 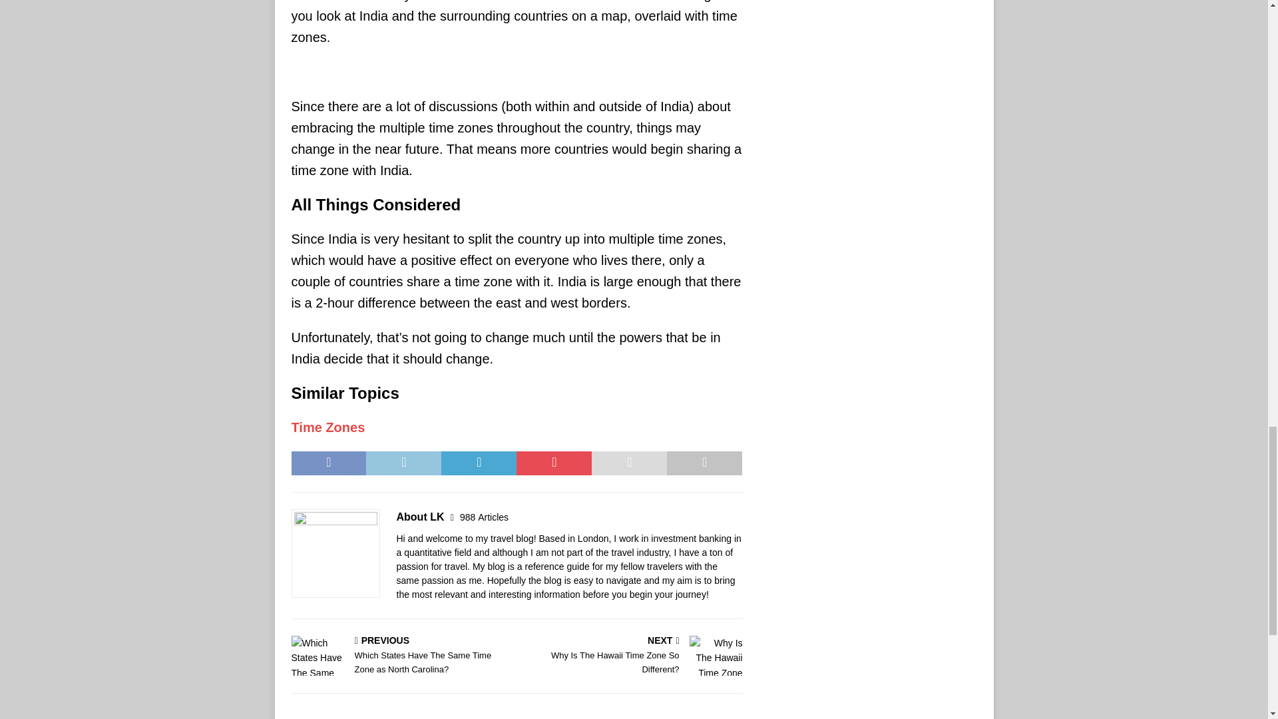 What do you see at coordinates (328, 427) in the screenshot?
I see `Time Zones` at bounding box center [328, 427].